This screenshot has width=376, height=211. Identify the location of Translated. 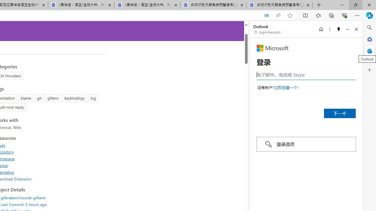
(266, 16).